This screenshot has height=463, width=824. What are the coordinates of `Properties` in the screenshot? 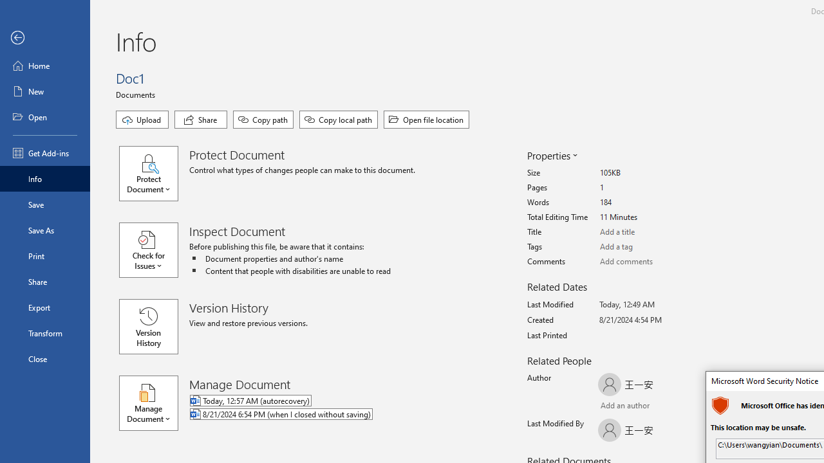 It's located at (551, 156).